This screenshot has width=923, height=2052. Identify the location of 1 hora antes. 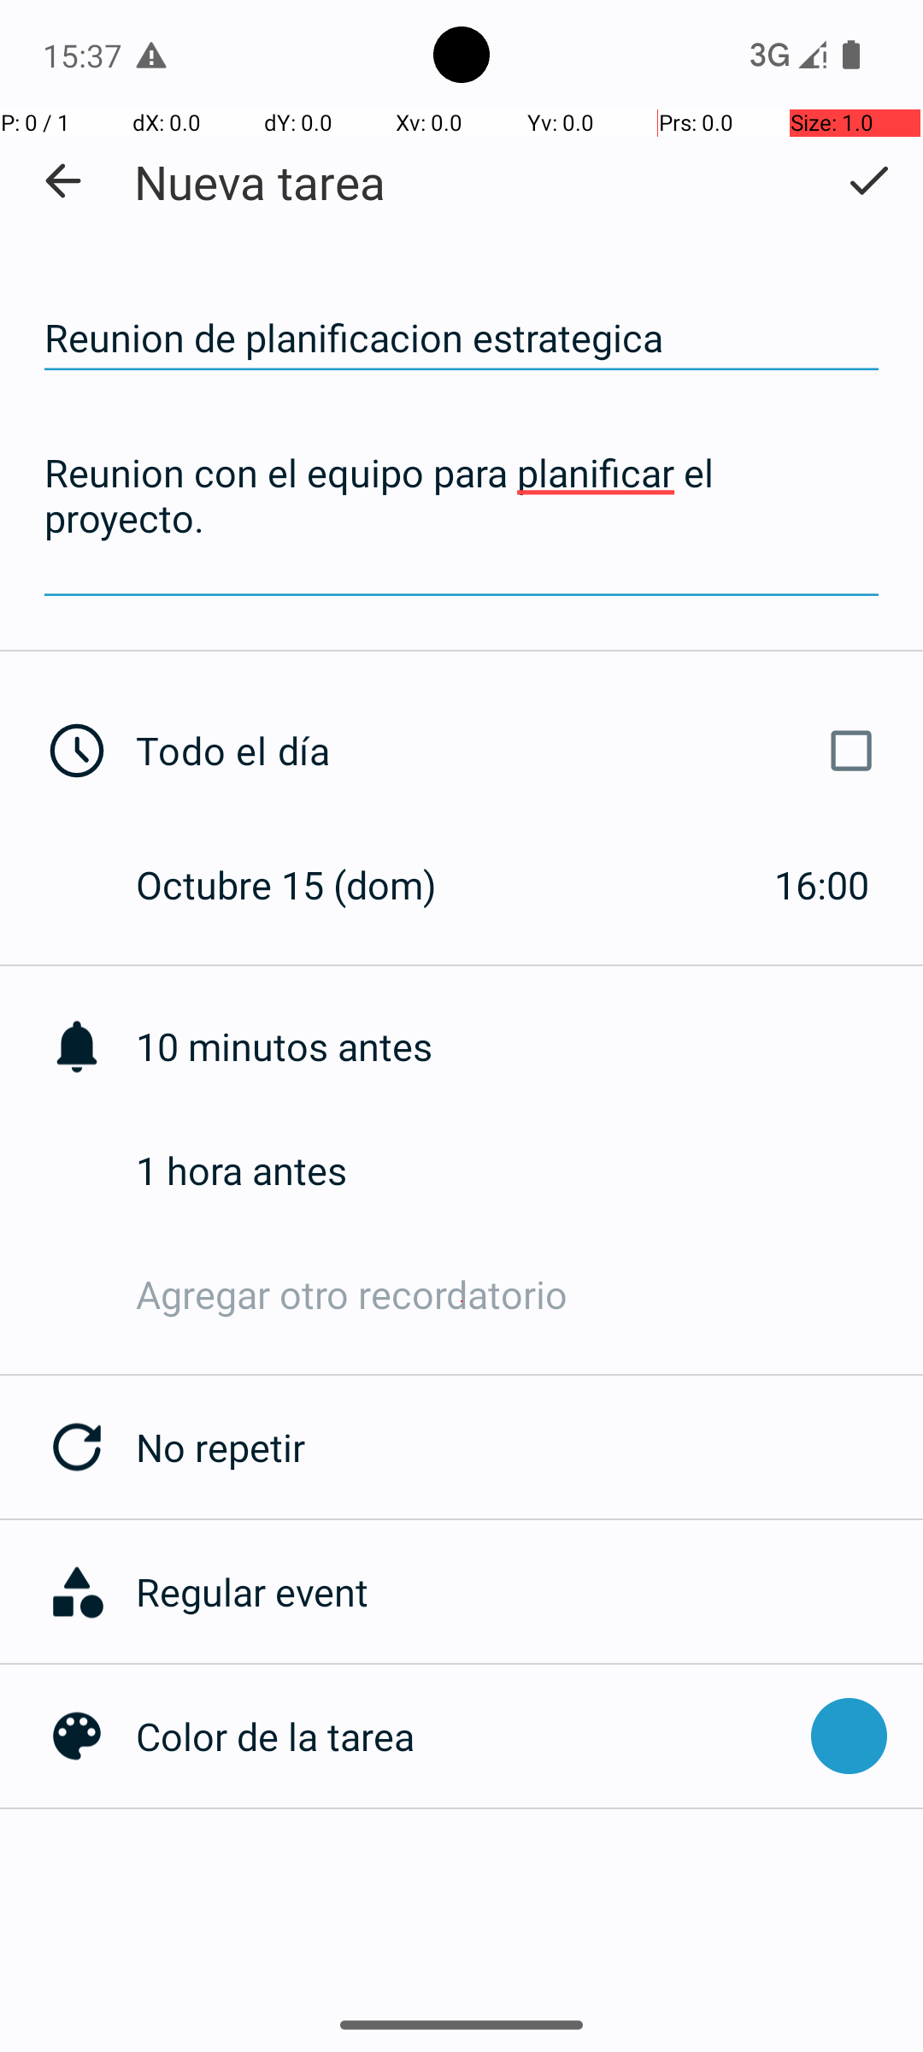
(530, 1170).